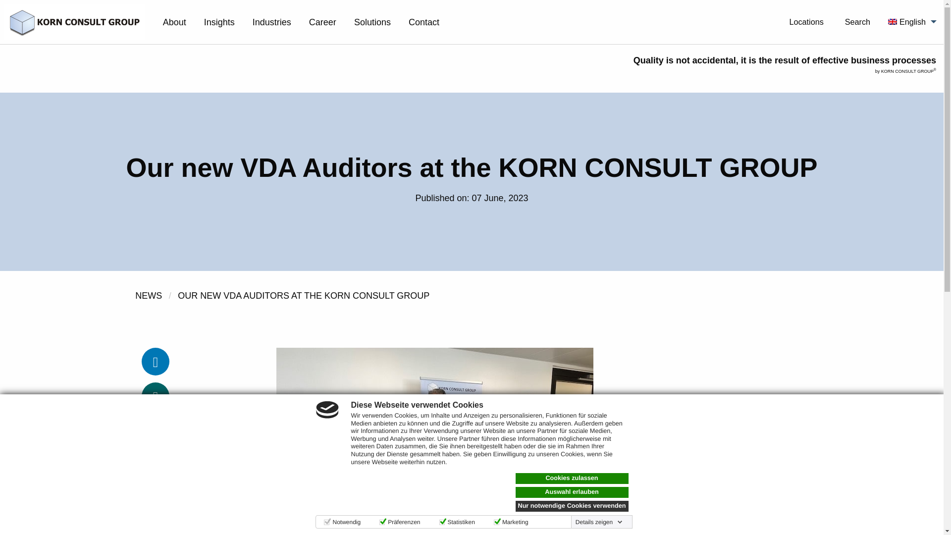  What do you see at coordinates (271, 22) in the screenshot?
I see `Industries` at bounding box center [271, 22].